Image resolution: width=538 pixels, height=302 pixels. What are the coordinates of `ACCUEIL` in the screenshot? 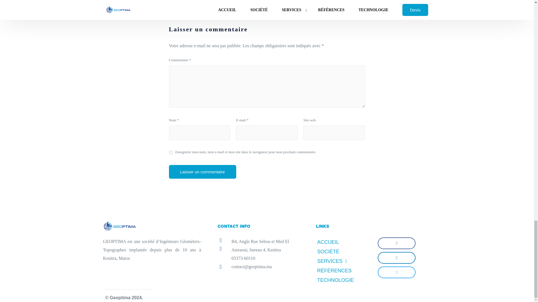 It's located at (344, 242).